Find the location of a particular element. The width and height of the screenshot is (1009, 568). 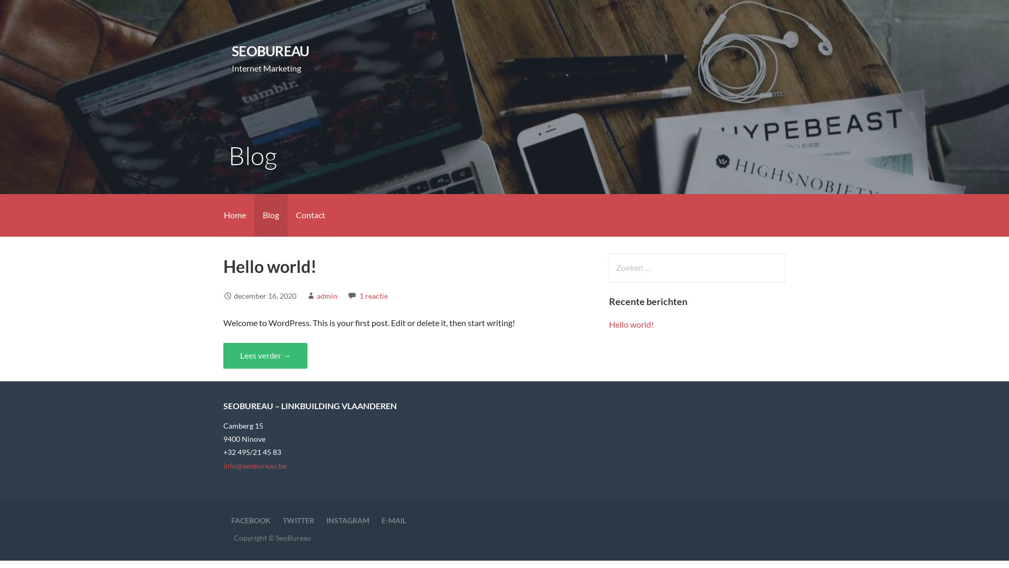

INSTAGRAM is located at coordinates (348, 521).